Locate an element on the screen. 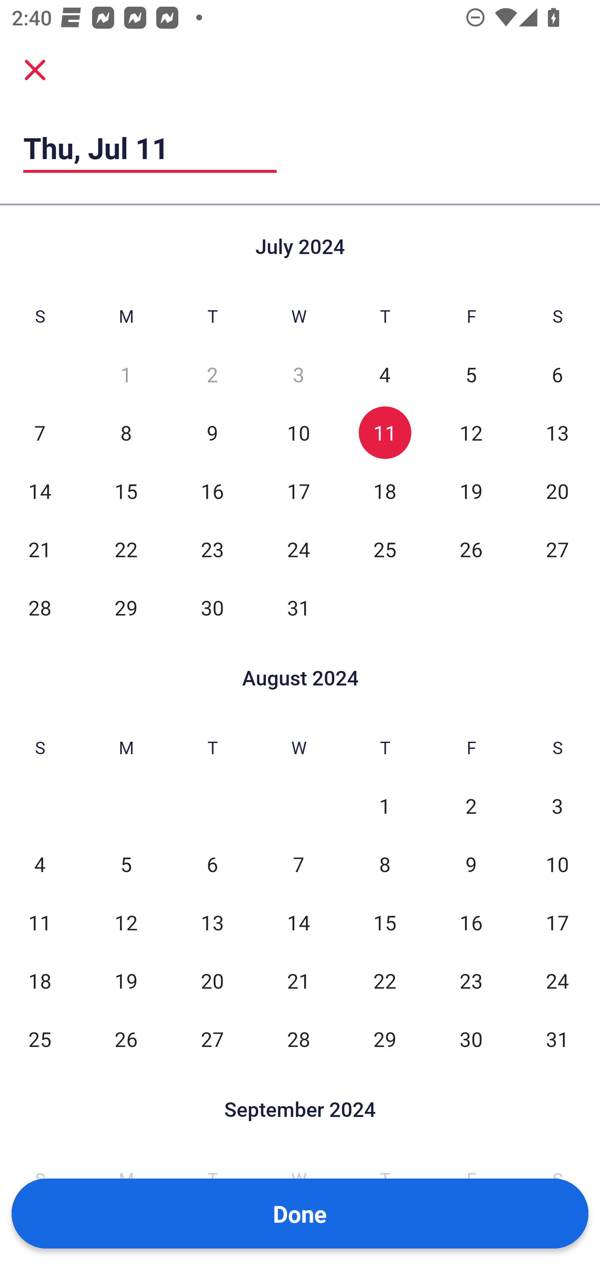 This screenshot has width=600, height=1266. 2 Fri, Aug 2, Not Selected is located at coordinates (471, 805).